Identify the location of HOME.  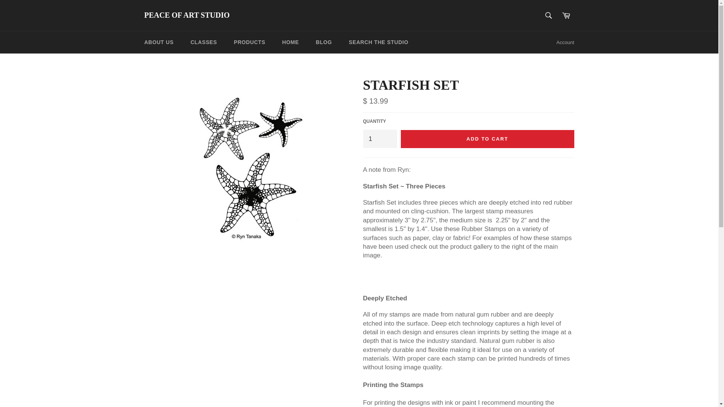
(290, 42).